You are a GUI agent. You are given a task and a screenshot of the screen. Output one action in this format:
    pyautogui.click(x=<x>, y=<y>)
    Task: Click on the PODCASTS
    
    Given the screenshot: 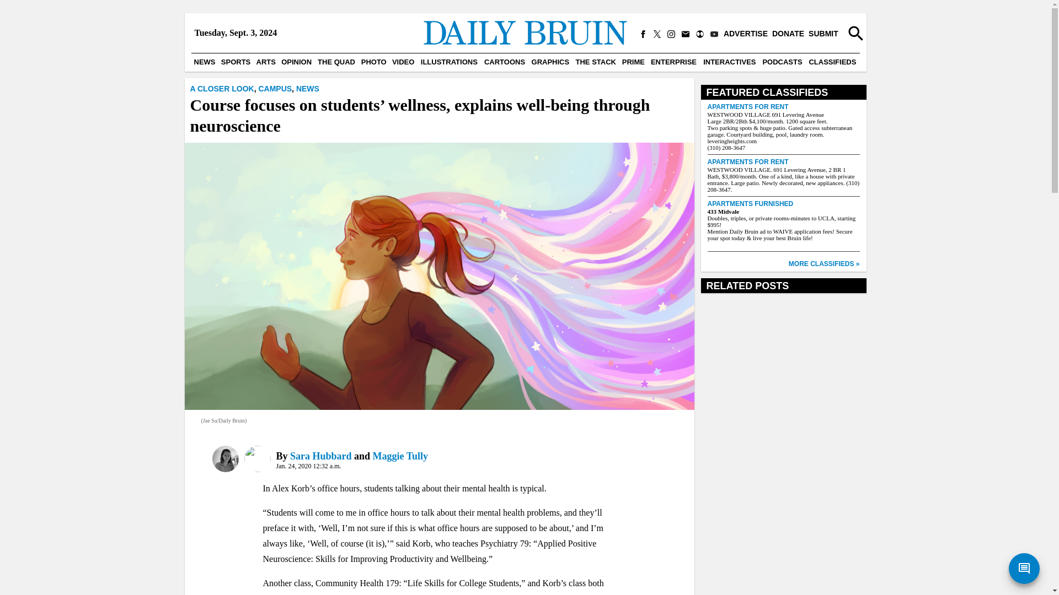 What is the action you would take?
    pyautogui.click(x=782, y=62)
    